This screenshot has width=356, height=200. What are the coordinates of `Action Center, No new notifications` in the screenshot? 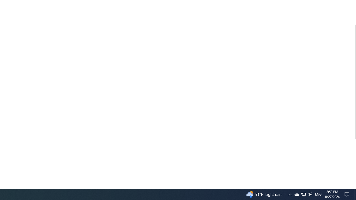 It's located at (348, 194).